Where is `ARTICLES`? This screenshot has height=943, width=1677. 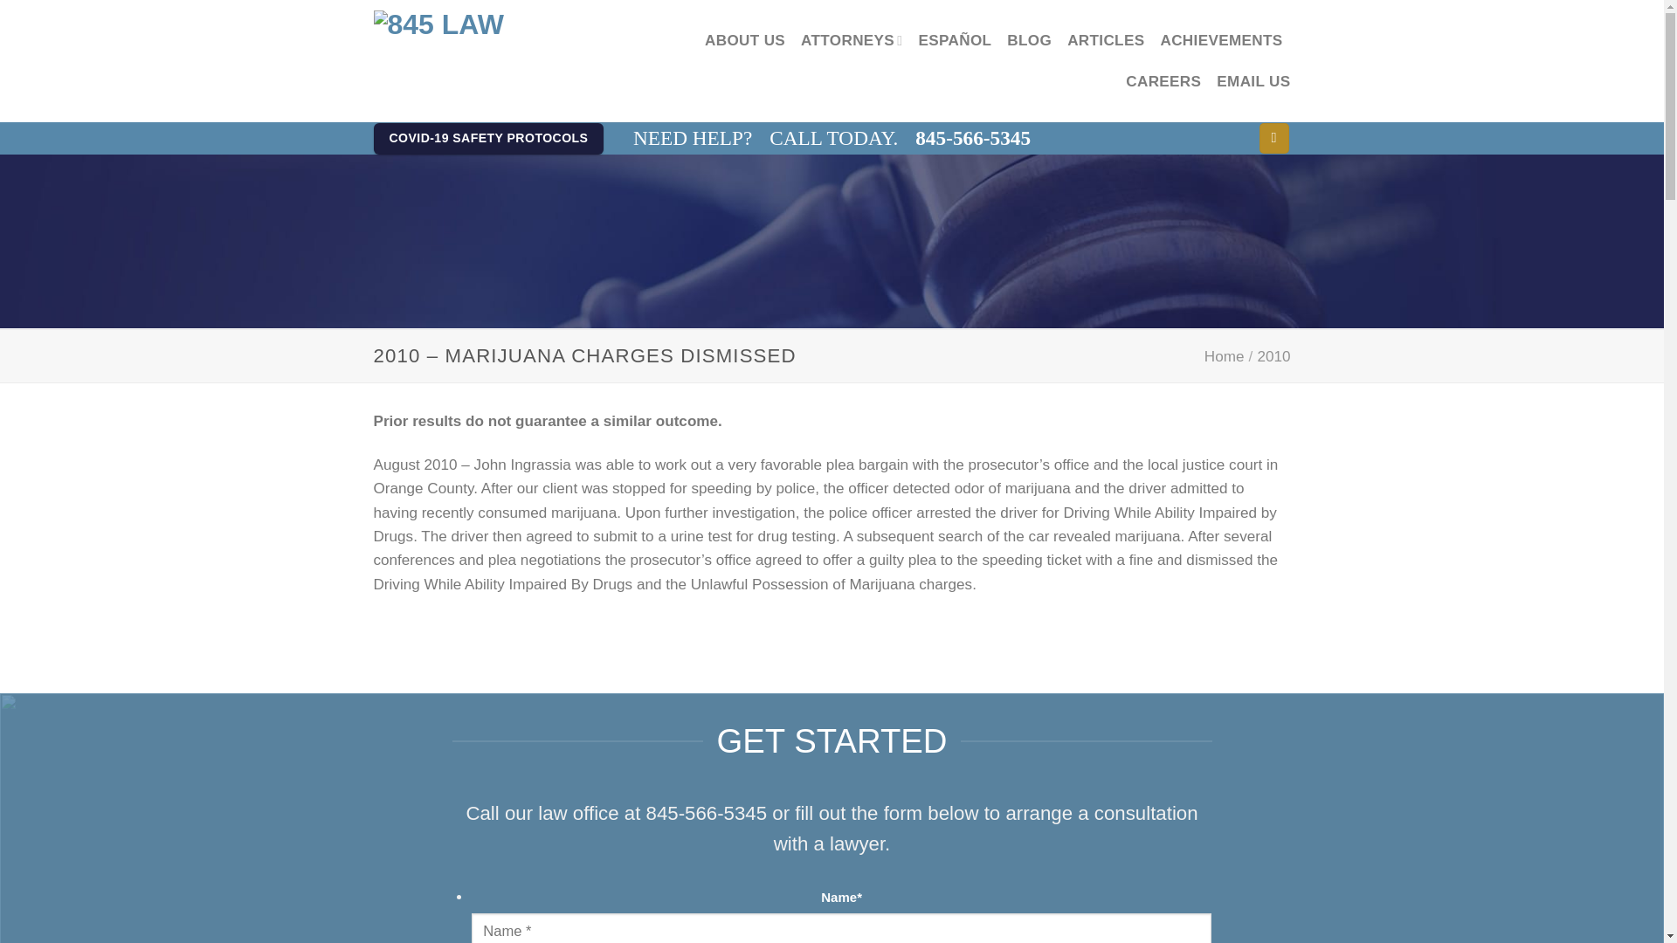
ARTICLES is located at coordinates (1105, 40).